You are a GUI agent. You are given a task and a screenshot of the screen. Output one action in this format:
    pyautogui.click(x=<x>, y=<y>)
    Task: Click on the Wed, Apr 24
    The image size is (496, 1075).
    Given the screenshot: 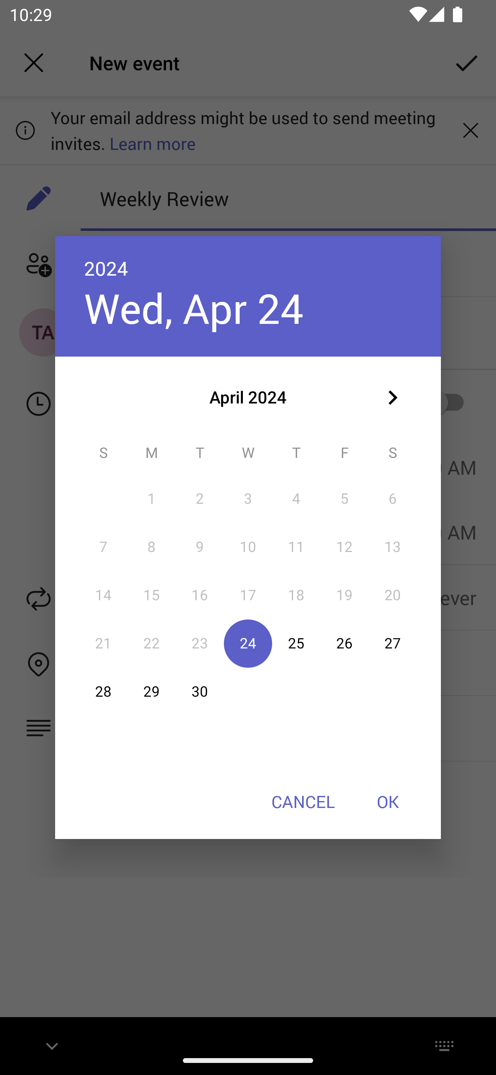 What is the action you would take?
    pyautogui.click(x=194, y=308)
    